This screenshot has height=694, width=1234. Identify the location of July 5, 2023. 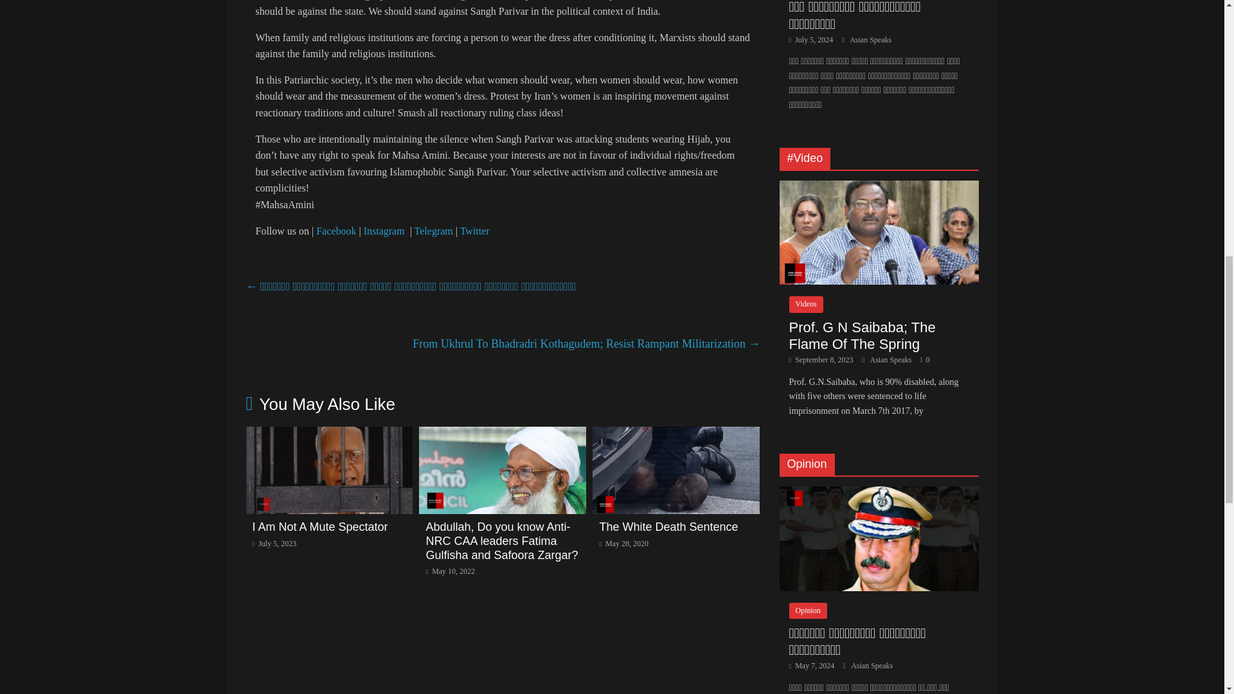
(274, 544).